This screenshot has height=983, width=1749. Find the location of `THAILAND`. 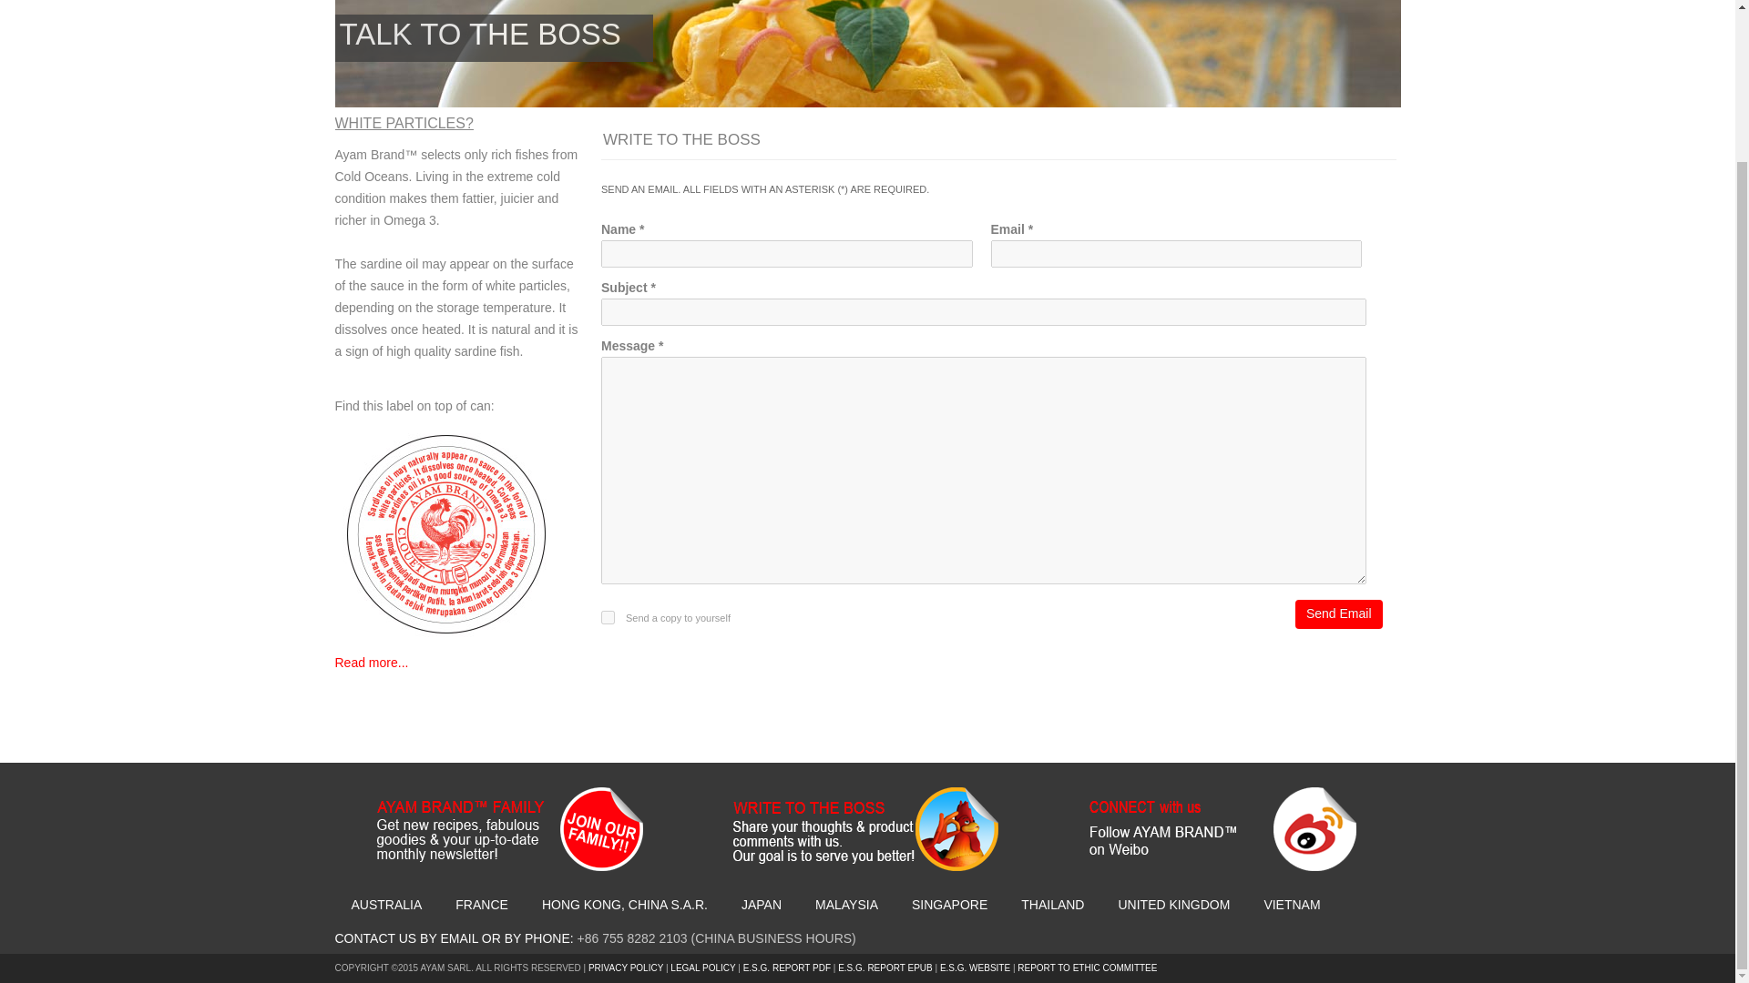

THAILAND is located at coordinates (1051, 905).